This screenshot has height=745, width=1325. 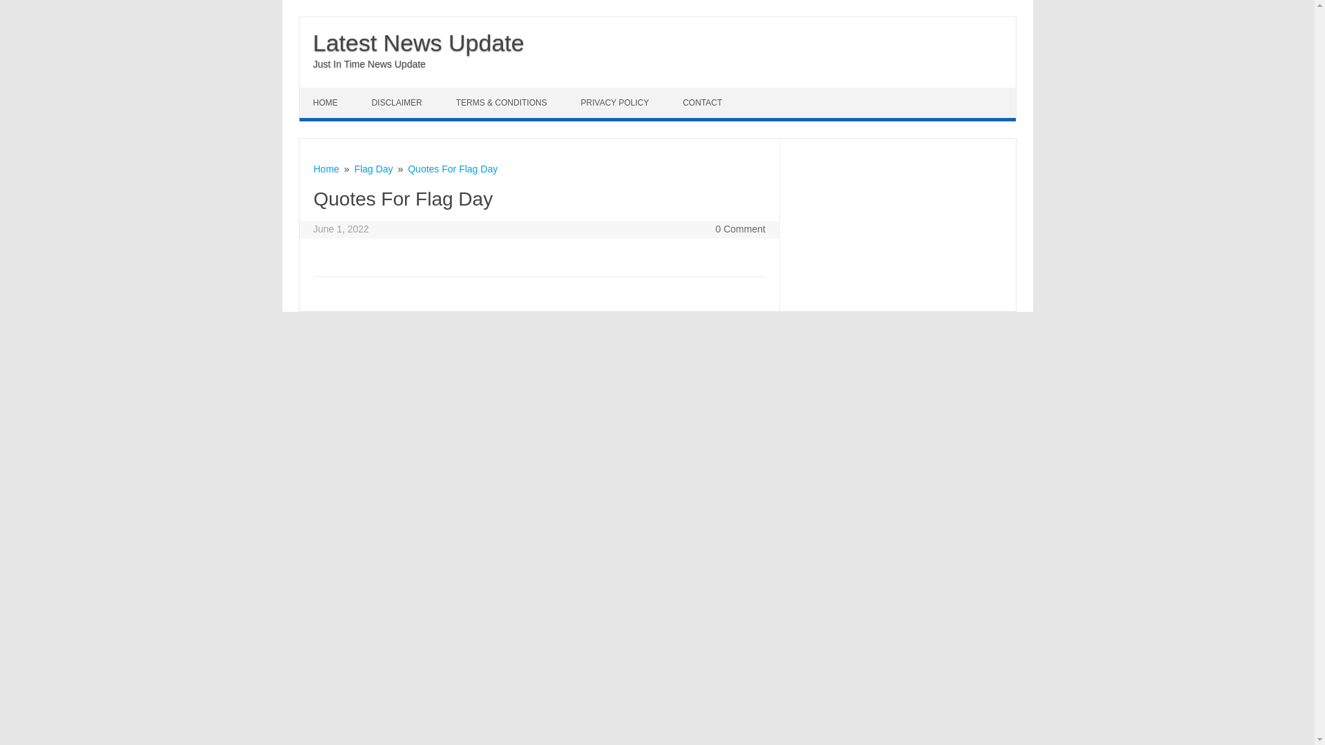 What do you see at coordinates (326, 168) in the screenshot?
I see `Home` at bounding box center [326, 168].